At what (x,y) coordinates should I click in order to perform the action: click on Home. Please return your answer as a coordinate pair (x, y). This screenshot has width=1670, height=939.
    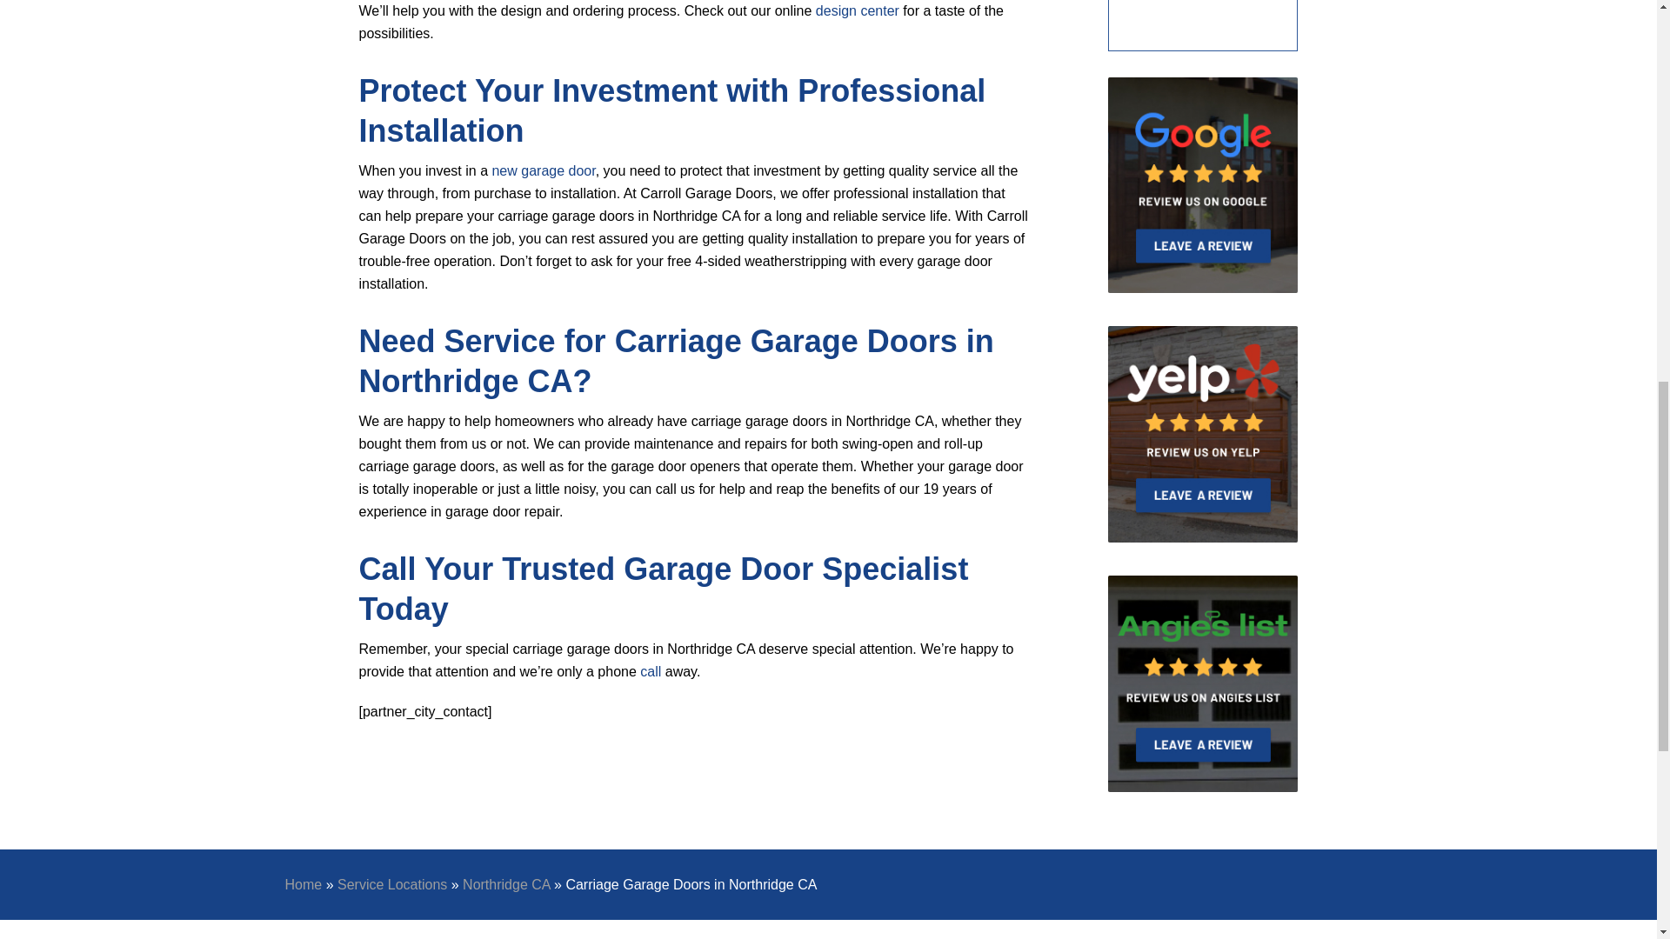
    Looking at the image, I should click on (304, 884).